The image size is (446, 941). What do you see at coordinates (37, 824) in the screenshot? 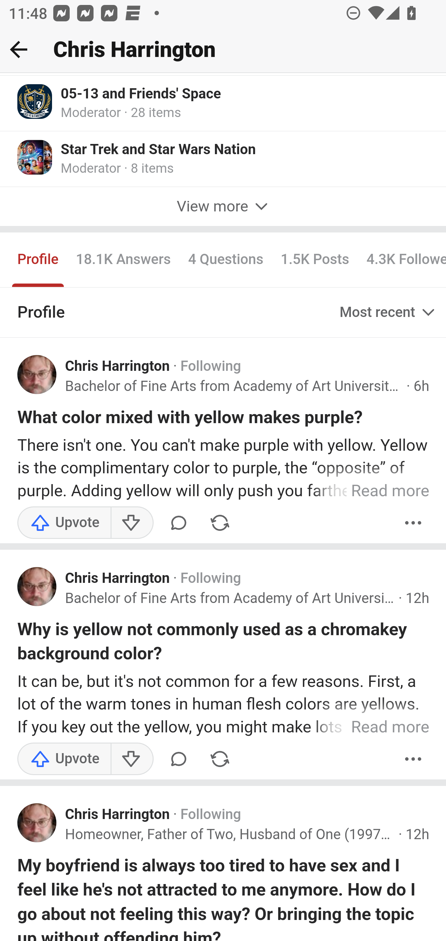
I see `Profile photo for Chris Harrington` at bounding box center [37, 824].